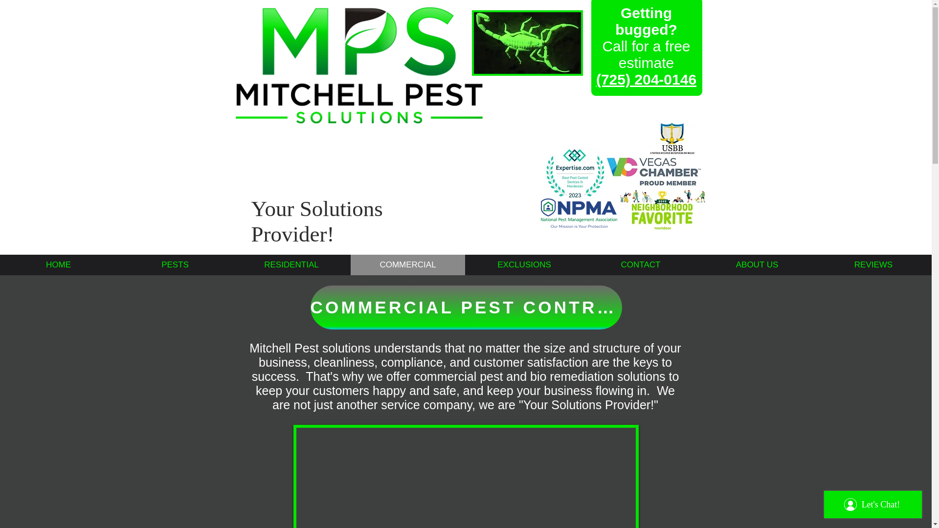 The width and height of the screenshot is (939, 528). What do you see at coordinates (524, 264) in the screenshot?
I see `EXCLUSIONS` at bounding box center [524, 264].